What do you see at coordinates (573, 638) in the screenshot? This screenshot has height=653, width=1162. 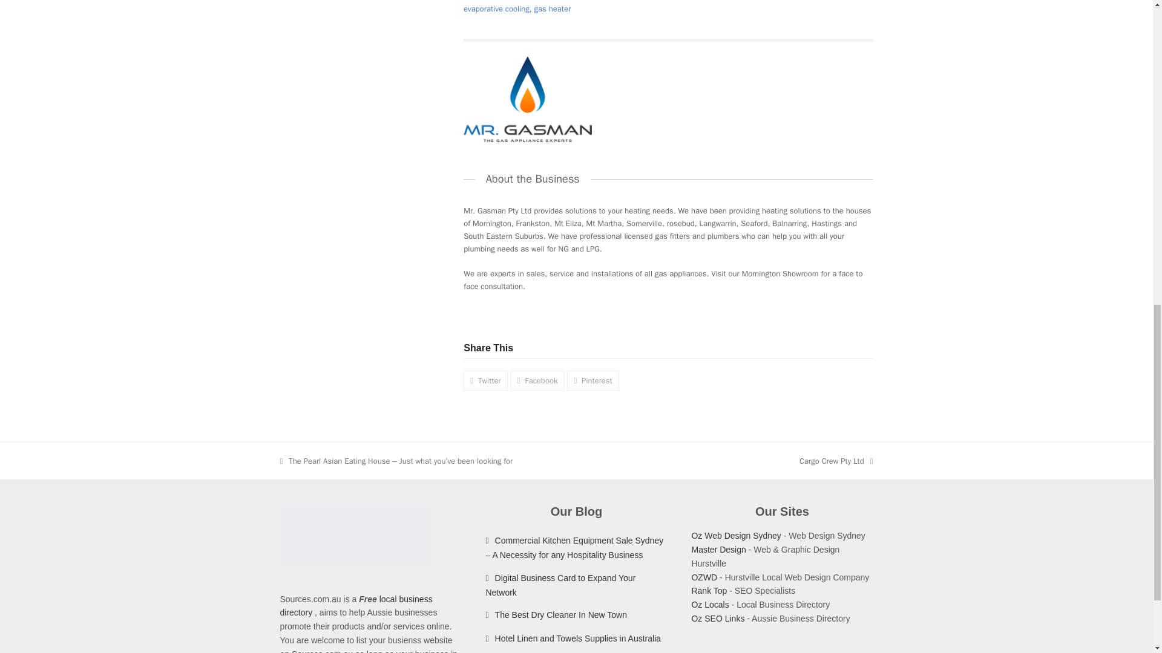 I see `Hotel Linen and Towels Supplies in Australia` at bounding box center [573, 638].